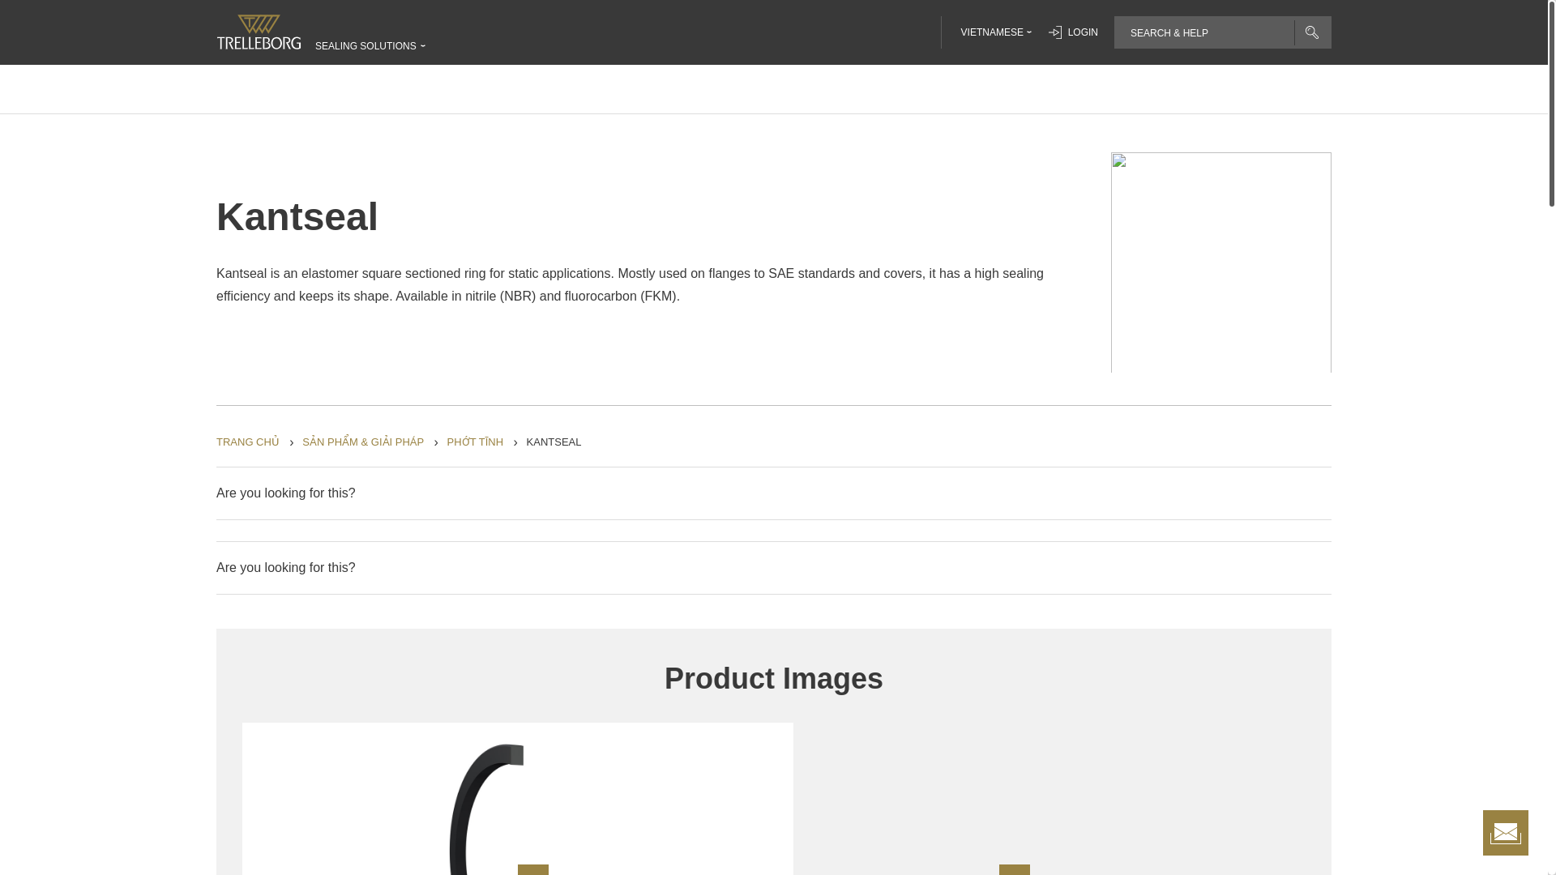 The height and width of the screenshot is (875, 1556). What do you see at coordinates (362, 442) in the screenshot?
I see `Products and Solutions` at bounding box center [362, 442].